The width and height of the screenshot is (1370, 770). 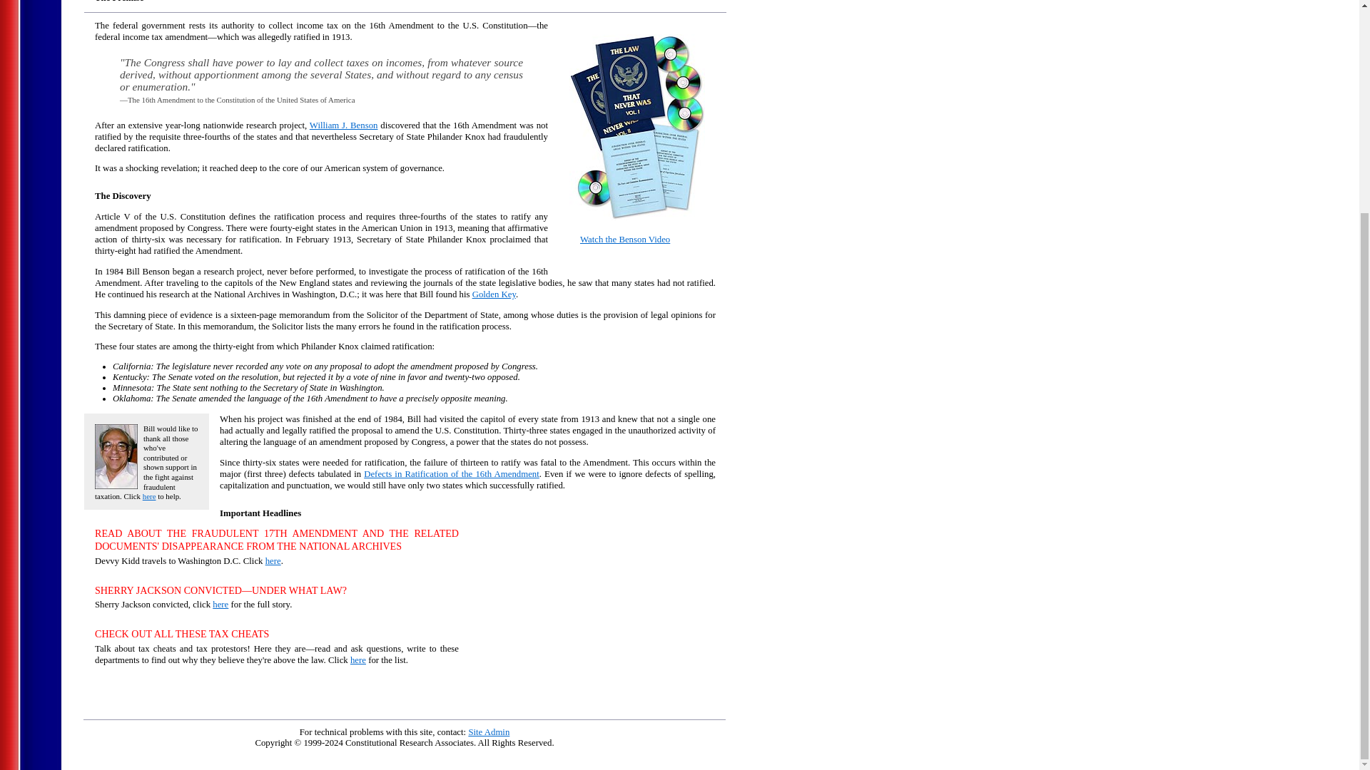 I want to click on Visit our store, so click(x=637, y=217).